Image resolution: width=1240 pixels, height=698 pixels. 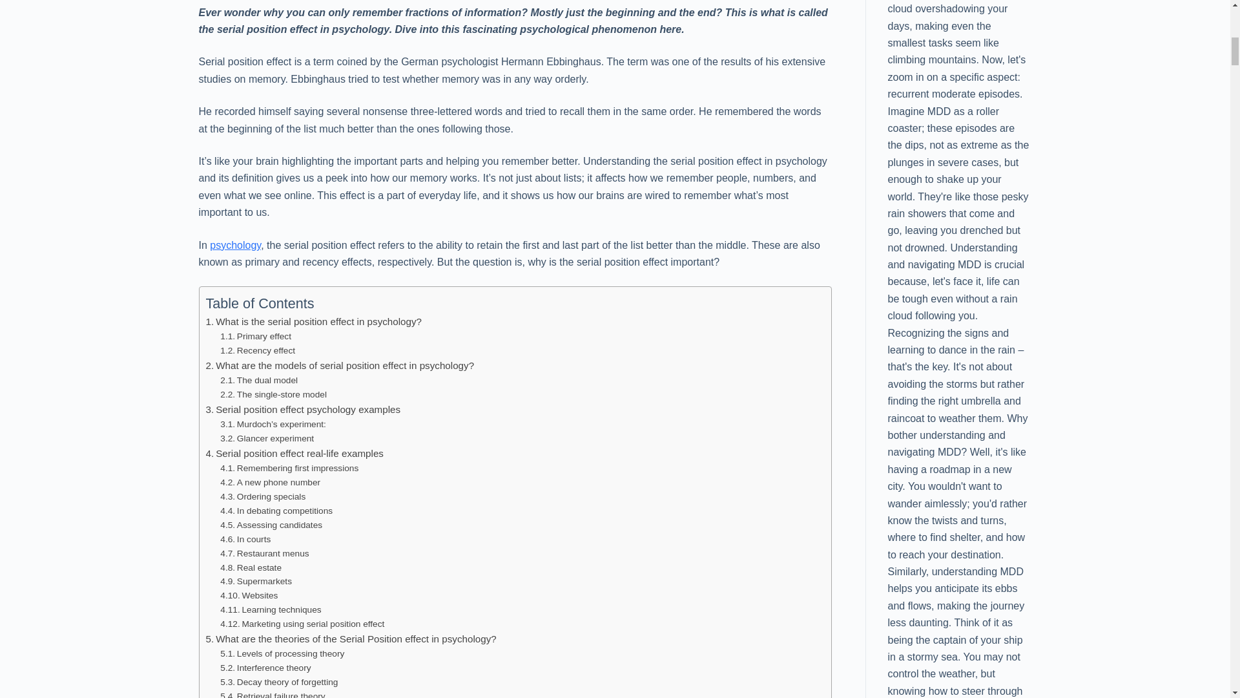 What do you see at coordinates (289, 468) in the screenshot?
I see `Remembering first impressions` at bounding box center [289, 468].